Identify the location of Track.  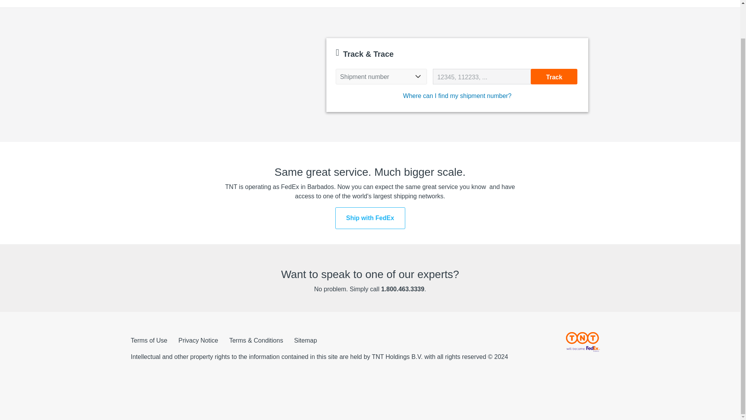
(554, 76).